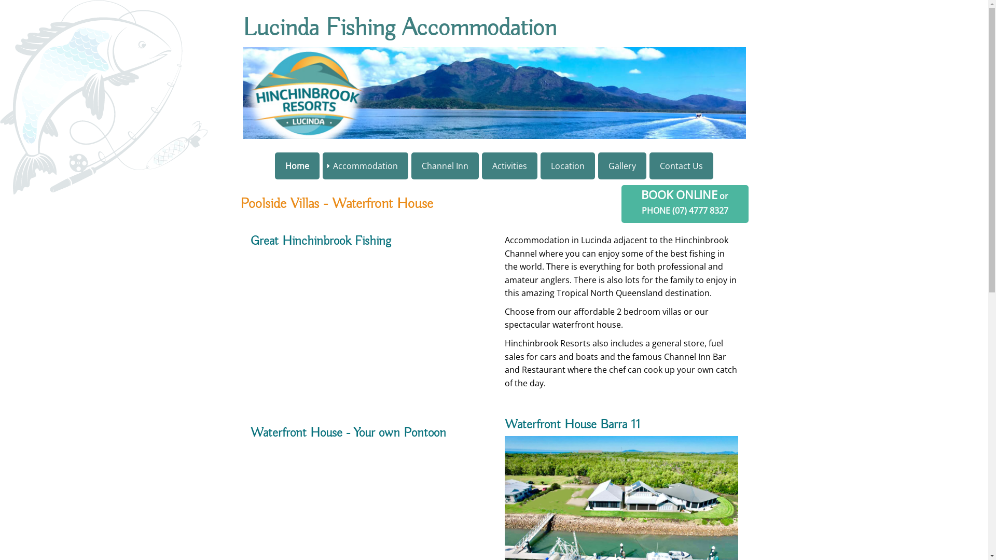 The height and width of the screenshot is (560, 996). I want to click on Activities, so click(509, 166).